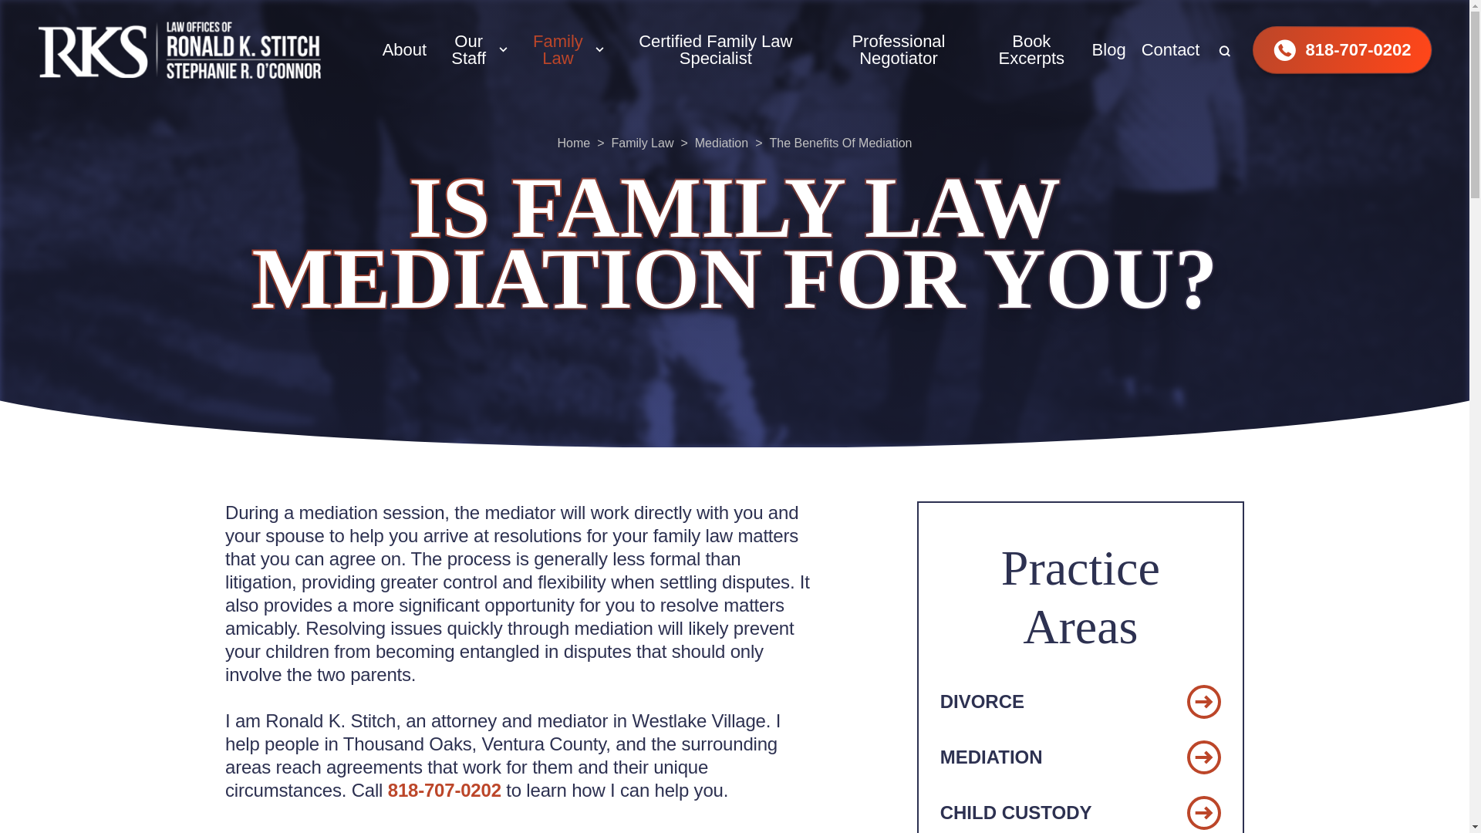 This screenshot has width=1481, height=833. I want to click on Family Law, so click(558, 49).